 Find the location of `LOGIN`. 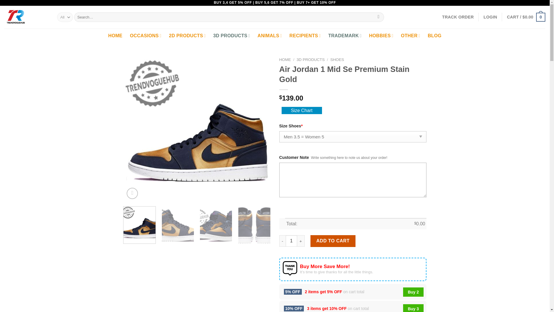

LOGIN is located at coordinates (490, 17).